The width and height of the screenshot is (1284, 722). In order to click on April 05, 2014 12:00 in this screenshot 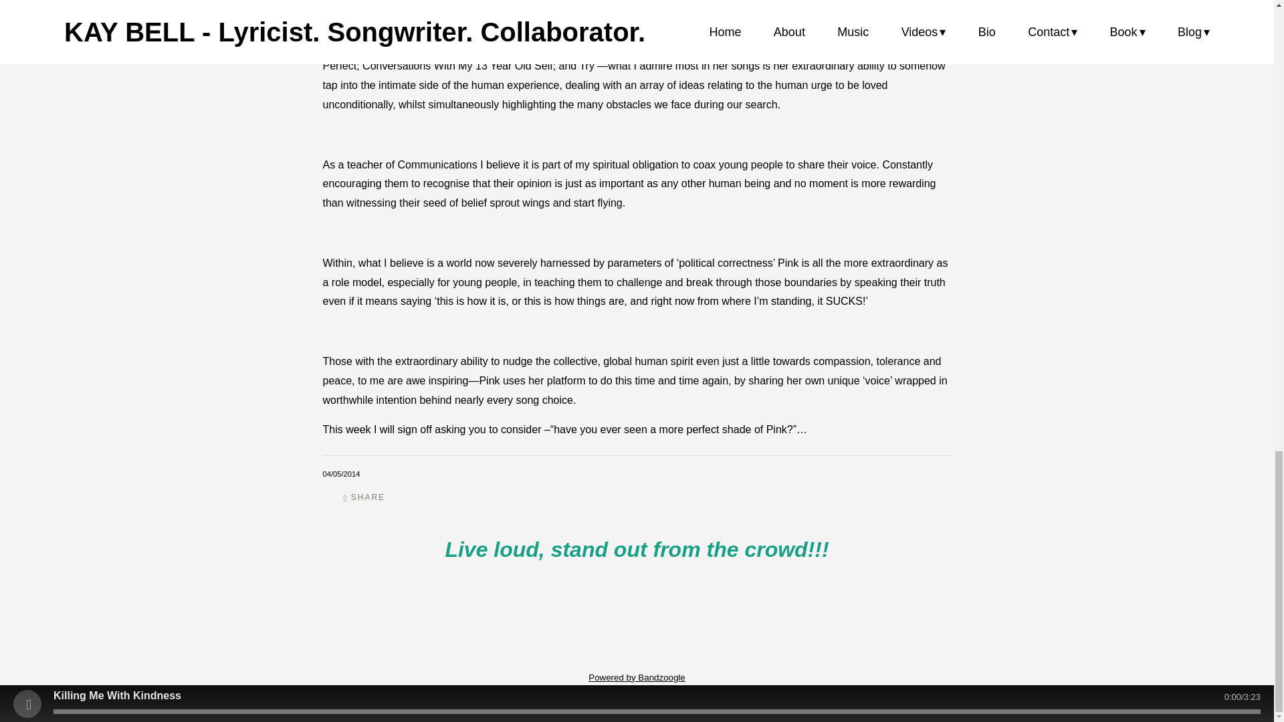, I will do `click(340, 473)`.